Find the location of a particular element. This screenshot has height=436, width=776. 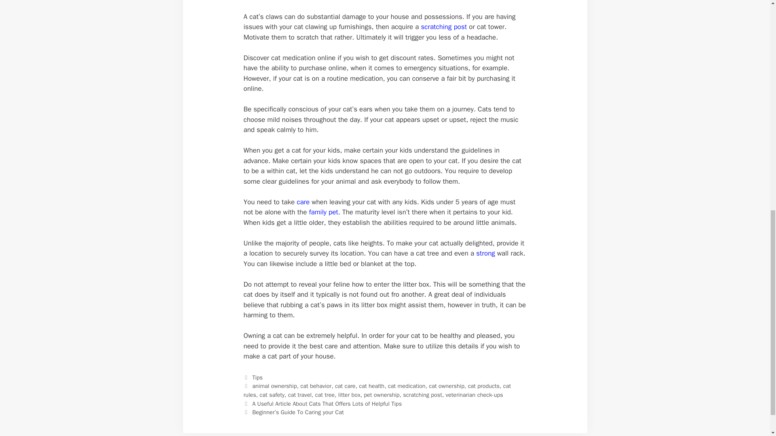

strong is located at coordinates (485, 253).